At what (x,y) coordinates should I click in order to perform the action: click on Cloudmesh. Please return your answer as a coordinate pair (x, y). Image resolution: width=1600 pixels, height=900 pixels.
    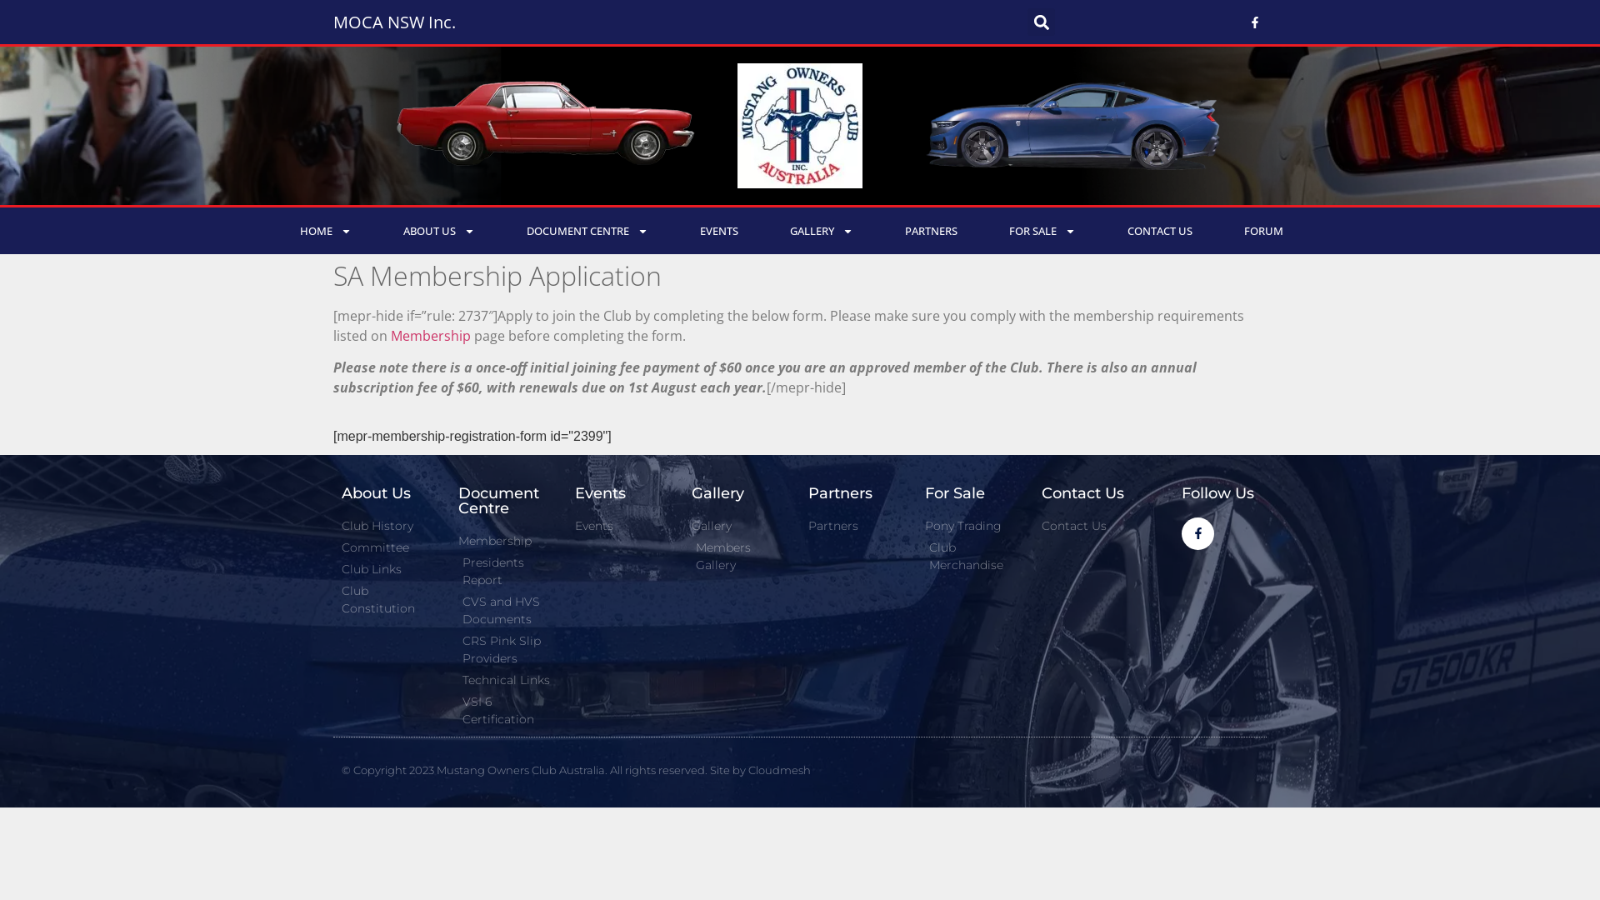
    Looking at the image, I should click on (779, 770).